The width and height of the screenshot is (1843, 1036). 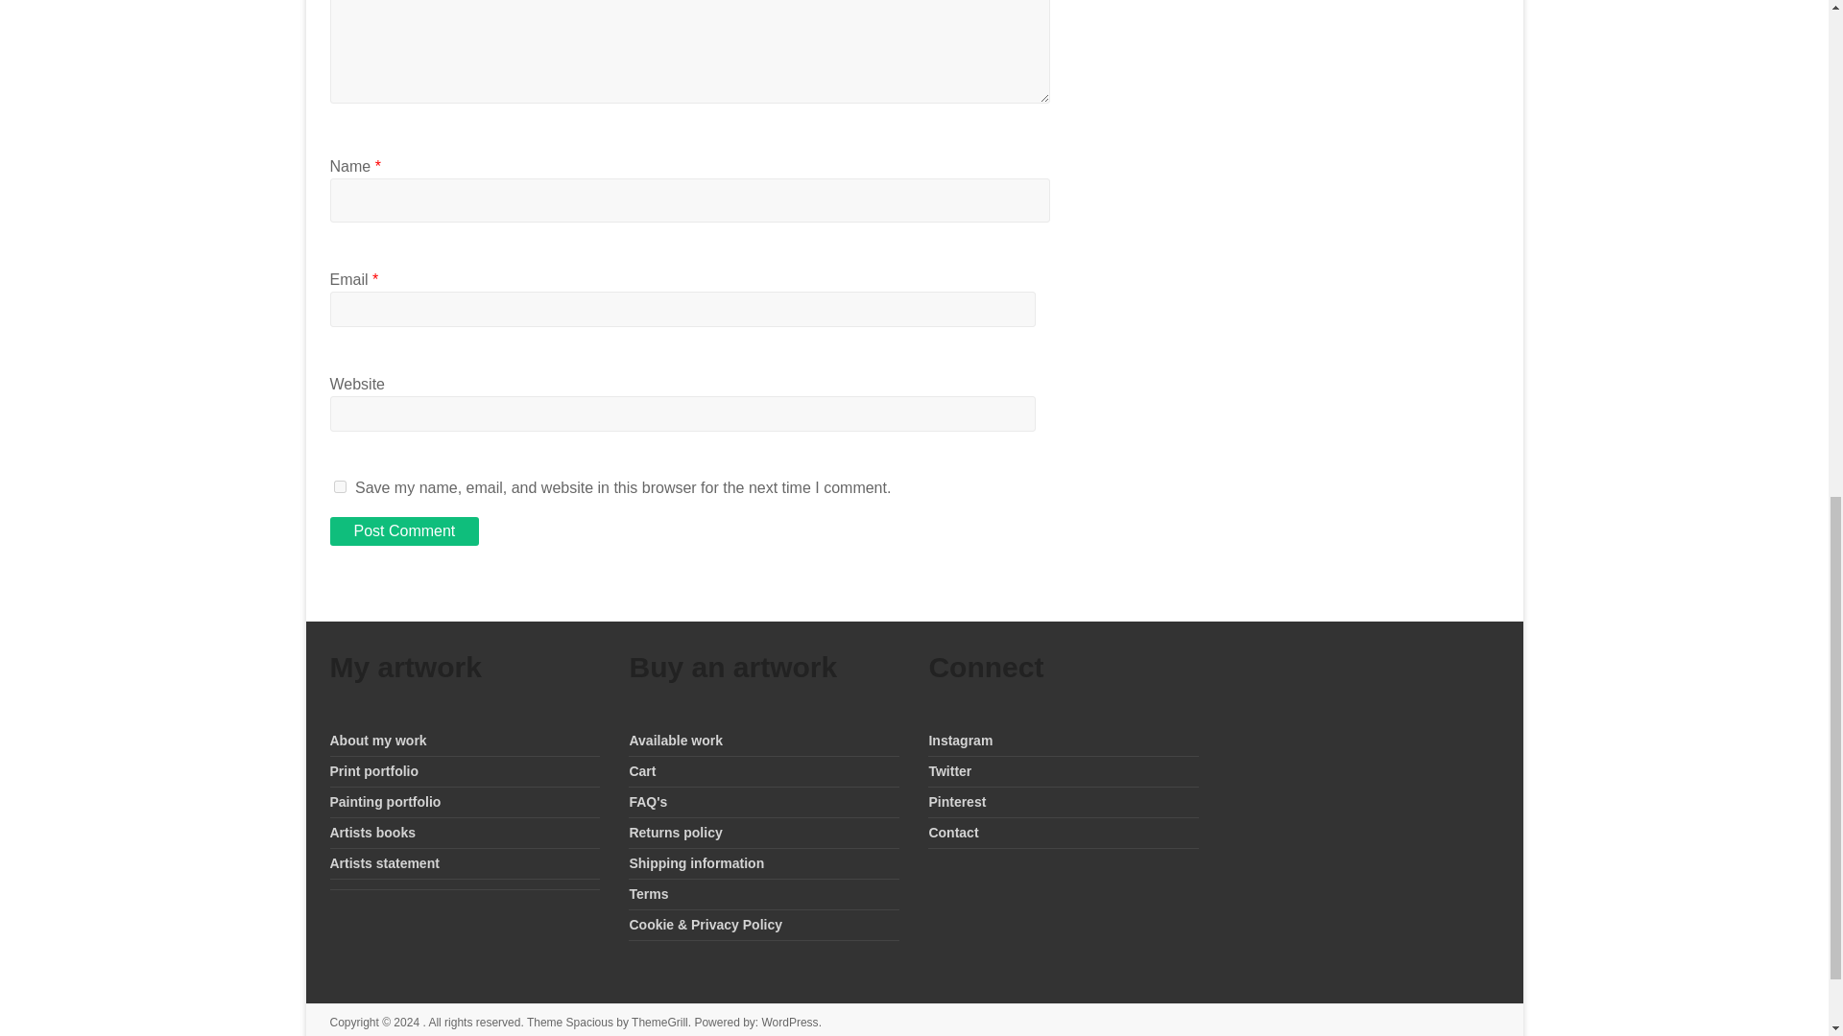 I want to click on Artists books, so click(x=372, y=832).